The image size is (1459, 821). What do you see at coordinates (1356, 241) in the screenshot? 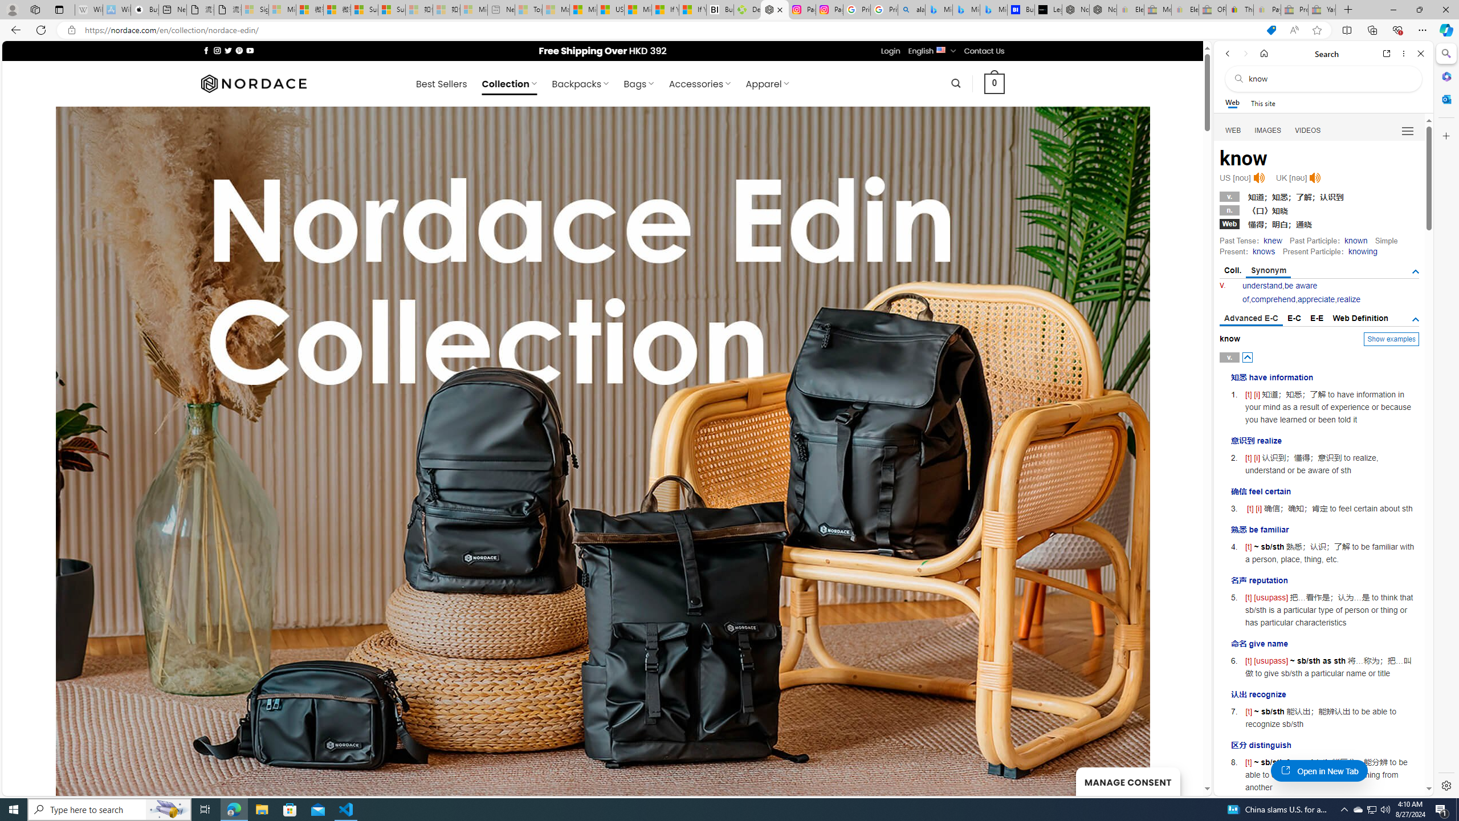
I see `known` at bounding box center [1356, 241].